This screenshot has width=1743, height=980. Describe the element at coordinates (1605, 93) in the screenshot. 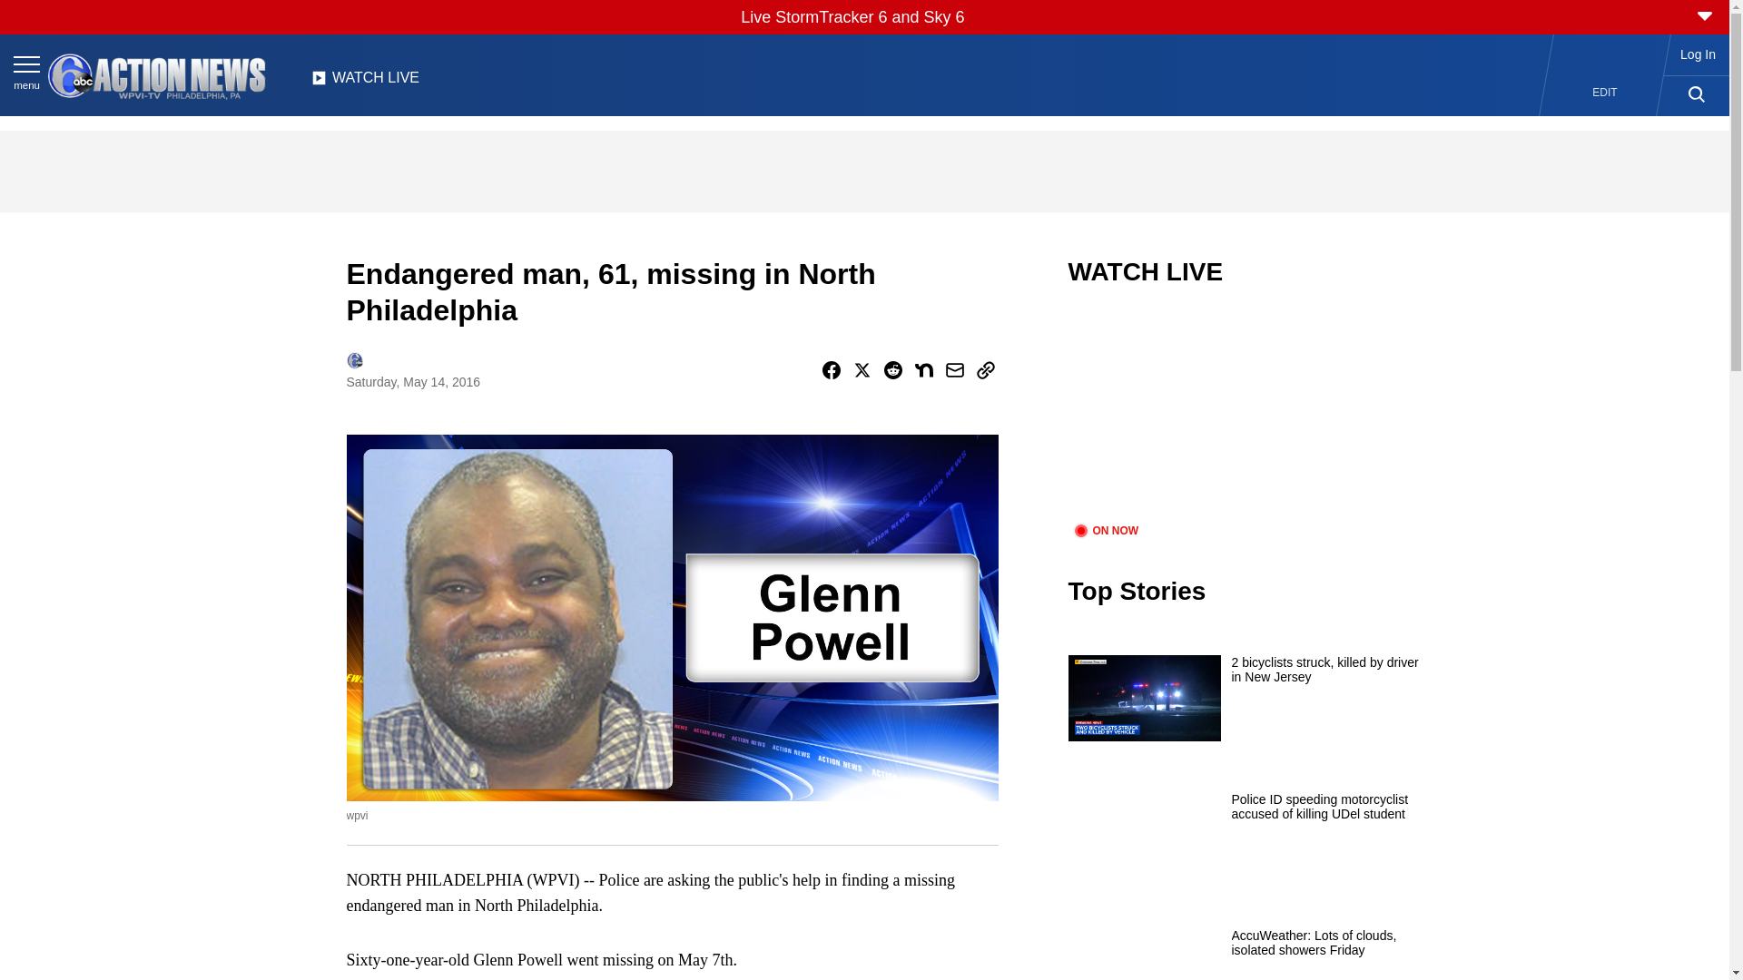

I see `EDIT` at that location.